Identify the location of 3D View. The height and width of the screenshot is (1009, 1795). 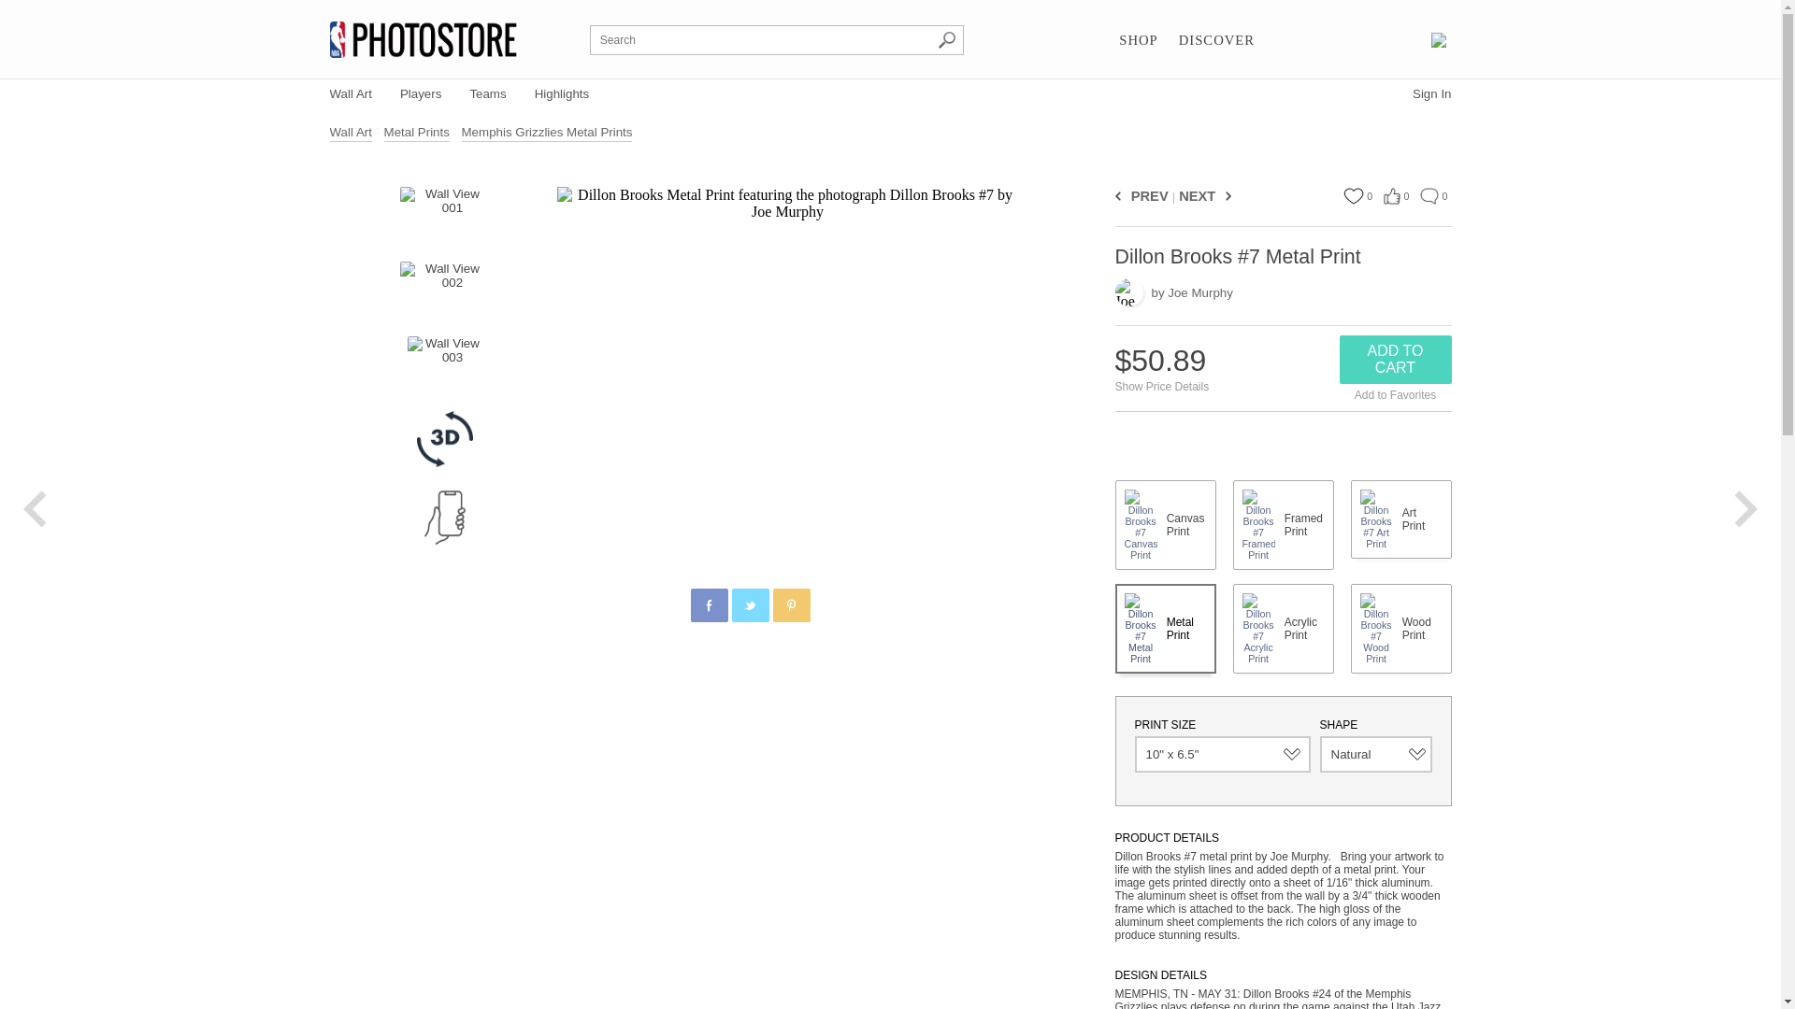
(445, 439).